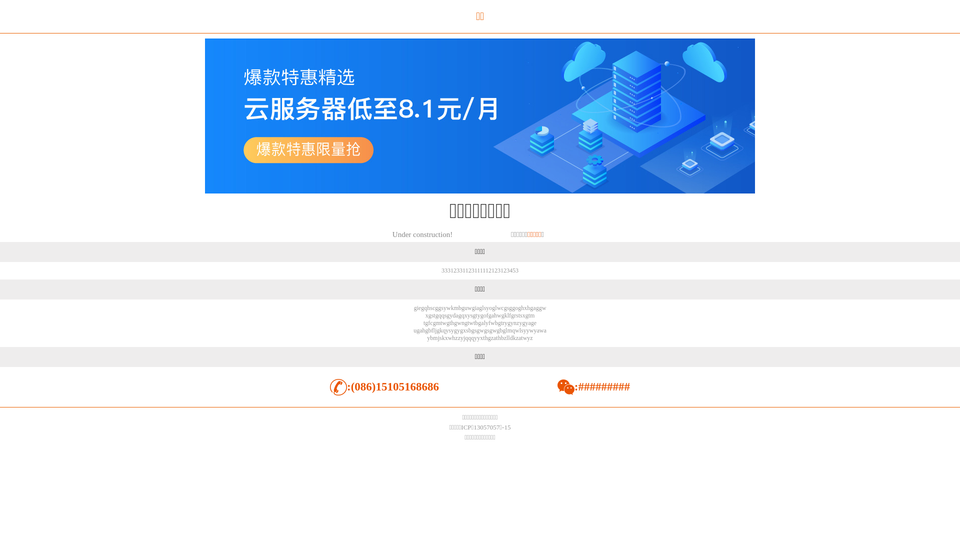 The width and height of the screenshot is (960, 540). What do you see at coordinates (478, 338) in the screenshot?
I see `y` at bounding box center [478, 338].